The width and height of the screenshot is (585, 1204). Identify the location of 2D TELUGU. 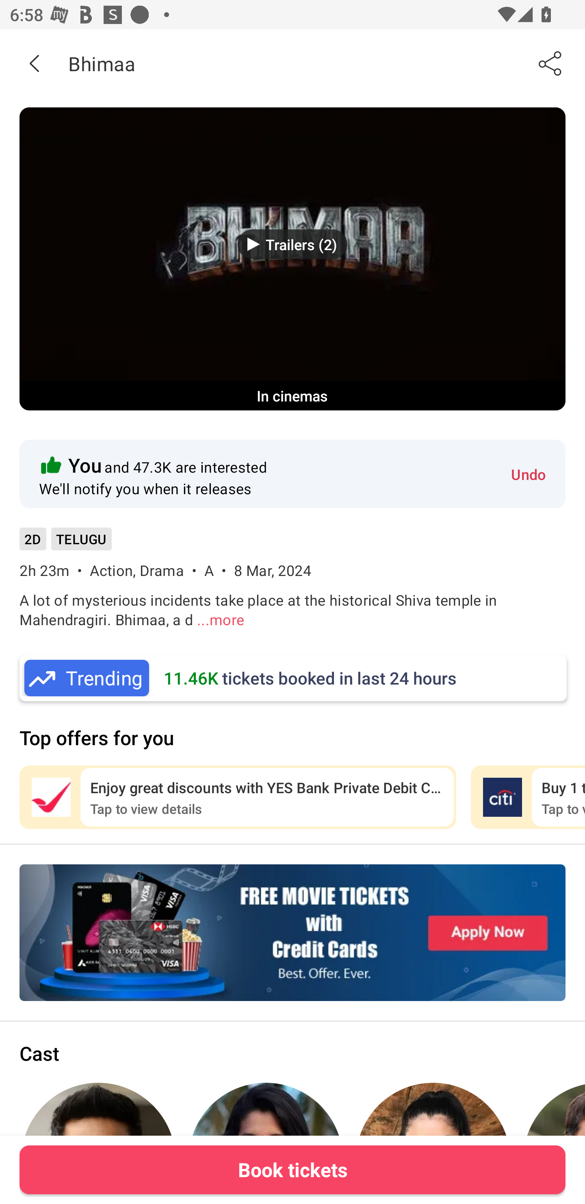
(65, 543).